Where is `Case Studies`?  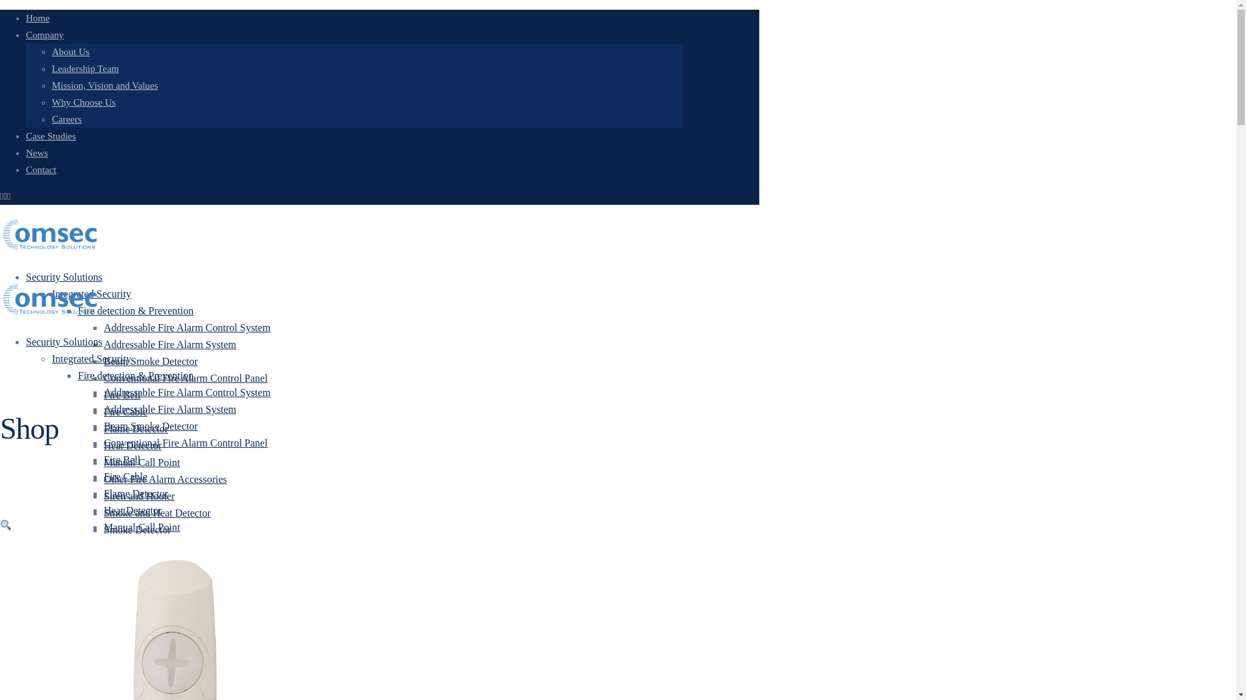
Case Studies is located at coordinates (51, 136).